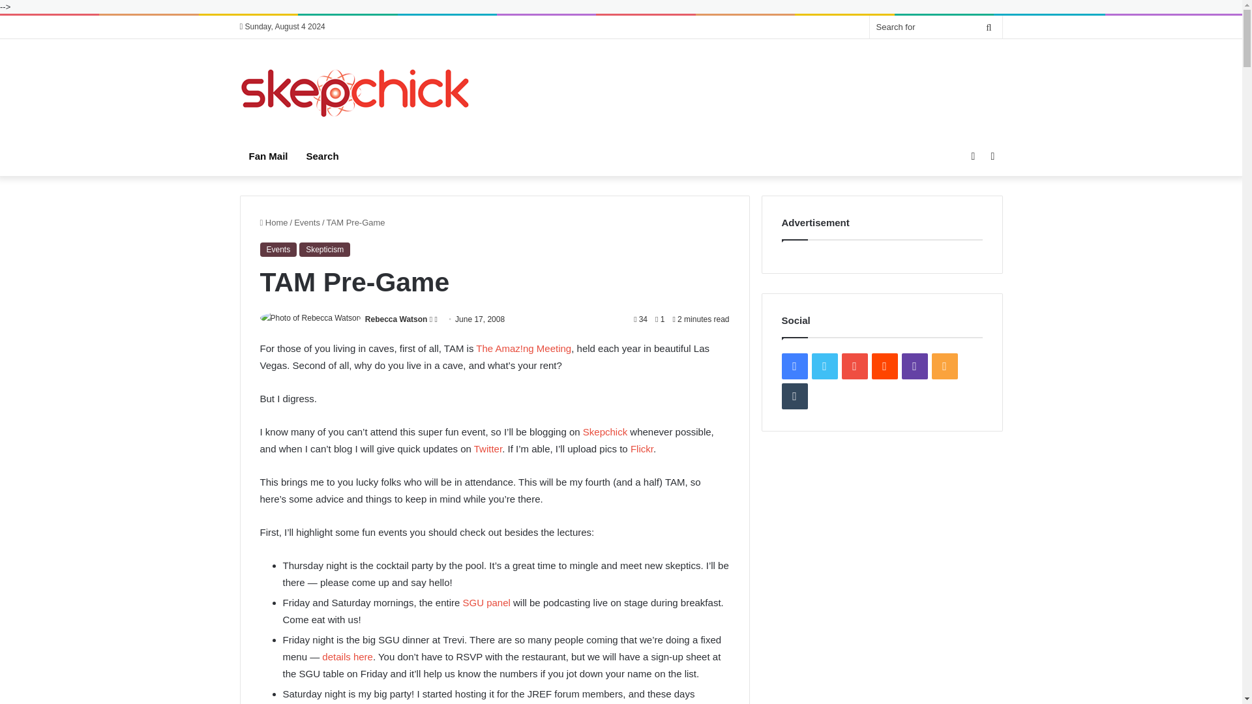 The height and width of the screenshot is (704, 1252). I want to click on Home, so click(273, 222).